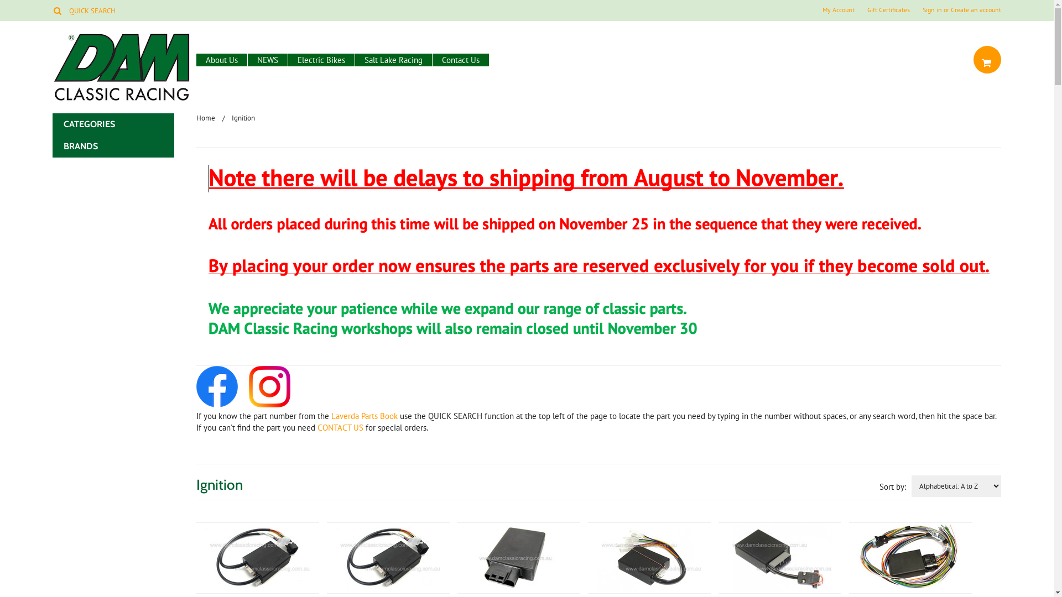 The image size is (1062, 597). Describe the element at coordinates (976, 10) in the screenshot. I see `Create an account` at that location.